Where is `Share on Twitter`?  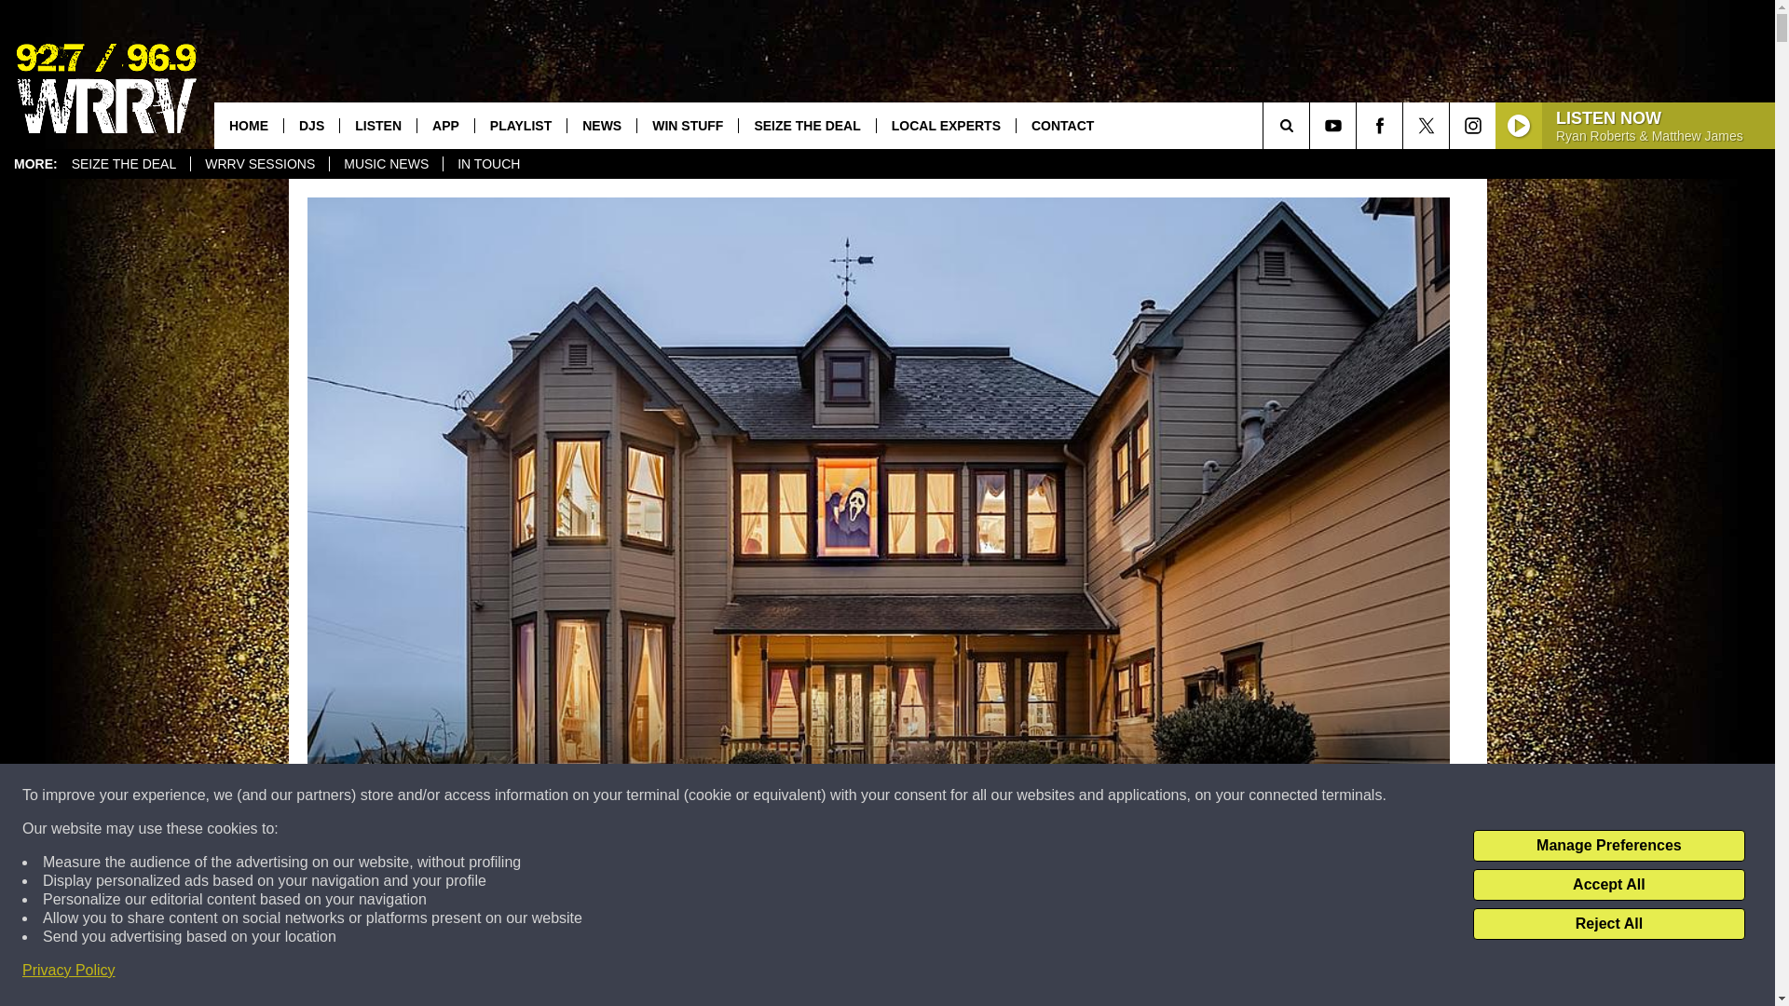
Share on Twitter is located at coordinates (1120, 972).